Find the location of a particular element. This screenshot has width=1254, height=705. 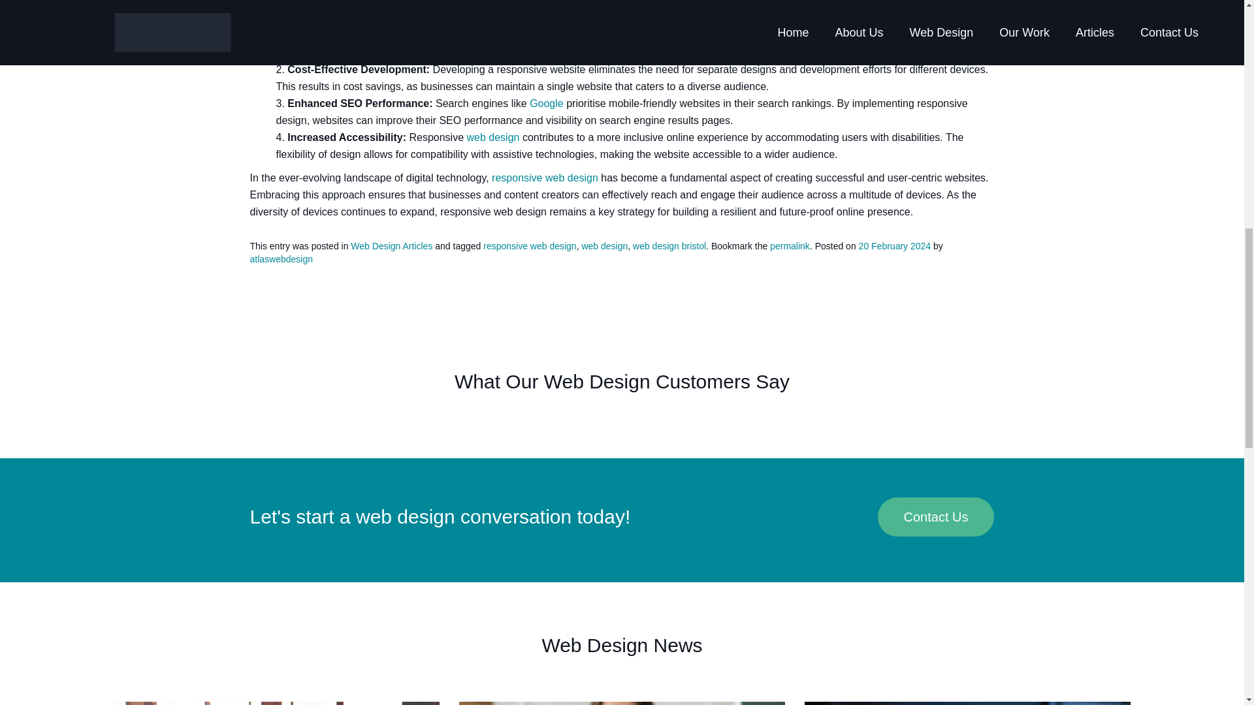

web design bristol is located at coordinates (669, 245).